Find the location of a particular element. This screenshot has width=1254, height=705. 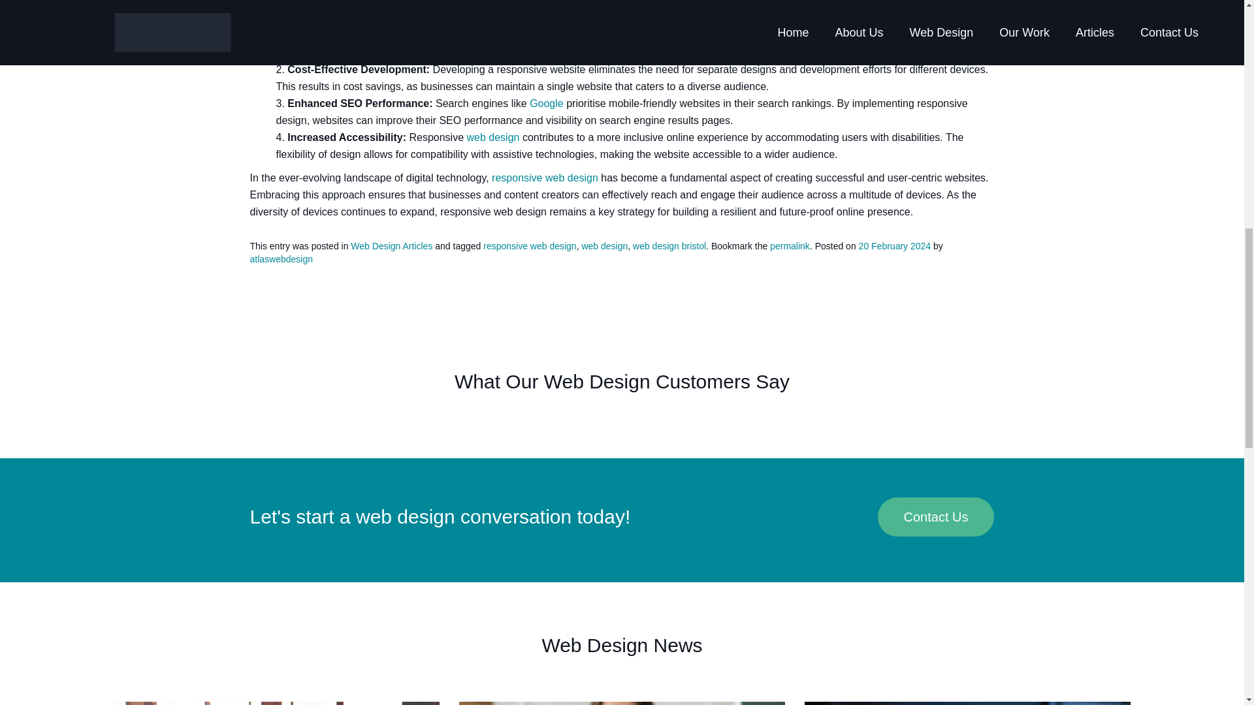

web design bristol is located at coordinates (669, 245).